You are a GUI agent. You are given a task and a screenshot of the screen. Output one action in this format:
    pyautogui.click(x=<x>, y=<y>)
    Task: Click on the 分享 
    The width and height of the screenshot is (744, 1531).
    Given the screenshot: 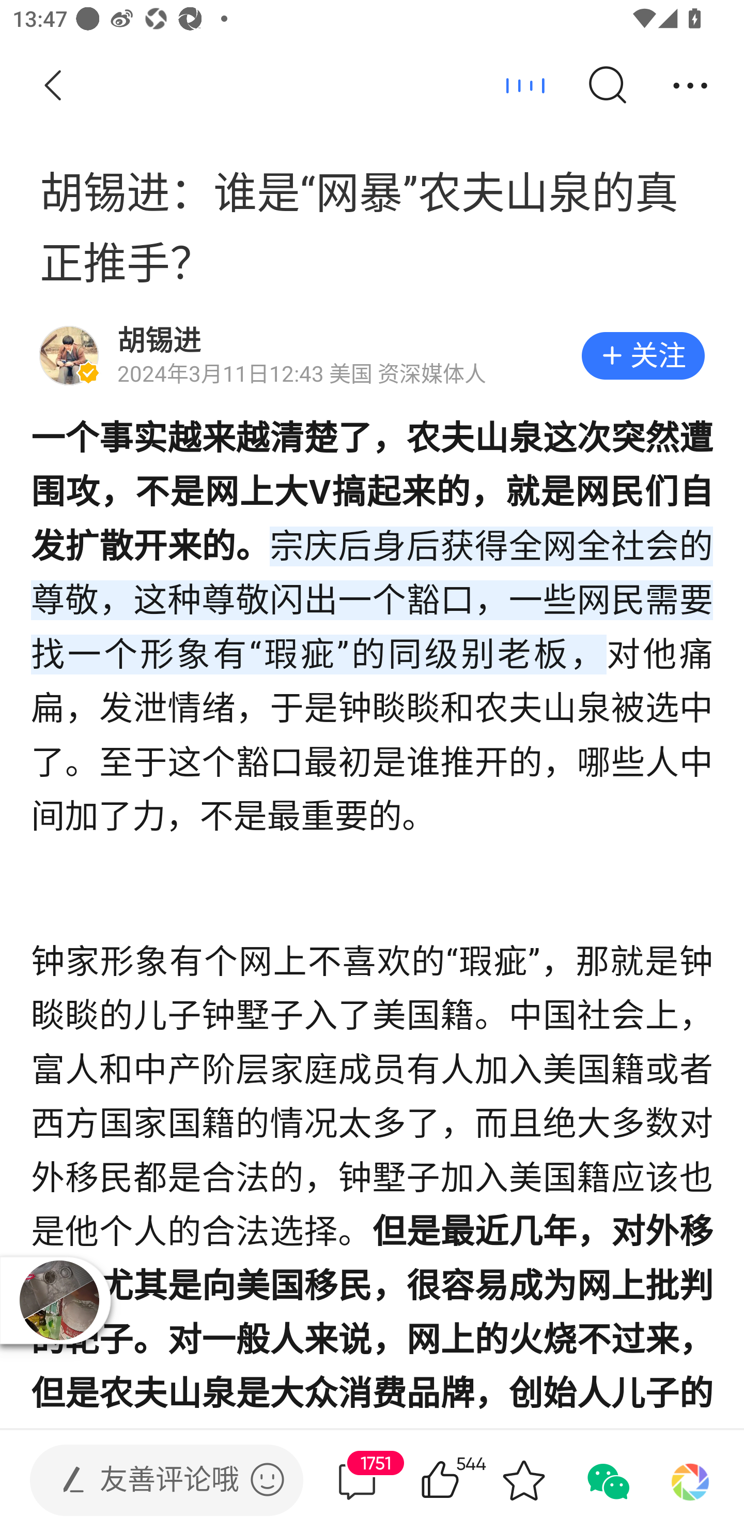 What is the action you would take?
    pyautogui.click(x=690, y=86)
    